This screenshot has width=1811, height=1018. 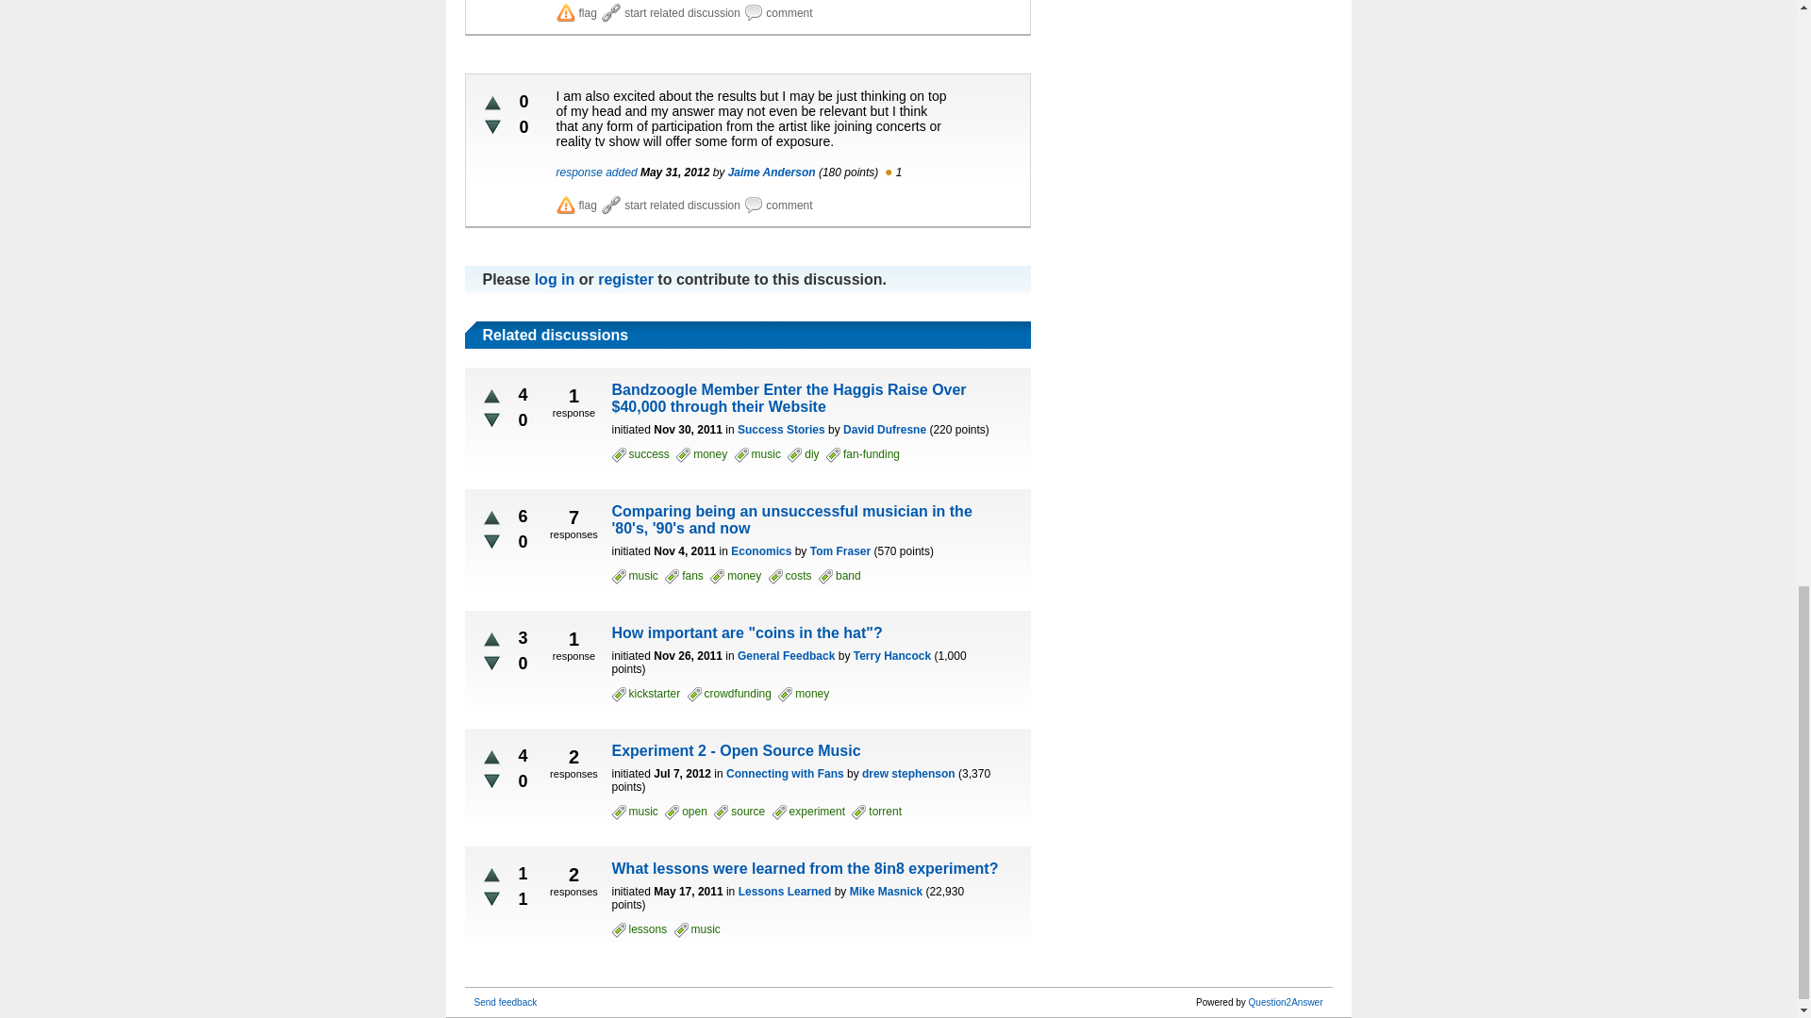 What do you see at coordinates (576, 205) in the screenshot?
I see `flag` at bounding box center [576, 205].